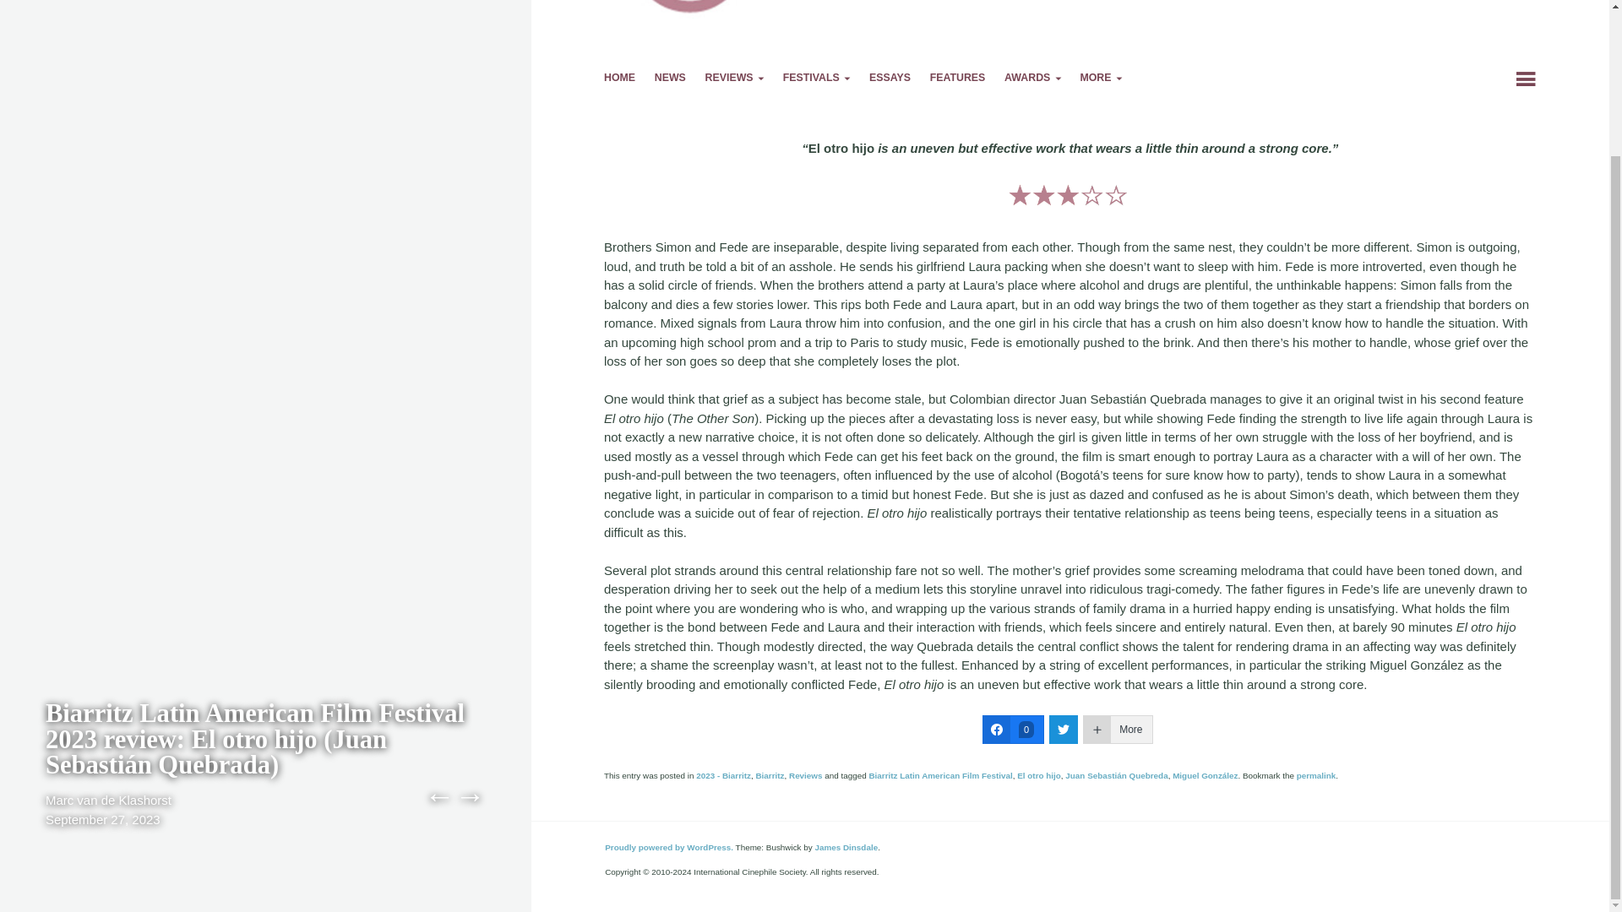  I want to click on View all posts by Marc van de Klashorst, so click(108, 623).